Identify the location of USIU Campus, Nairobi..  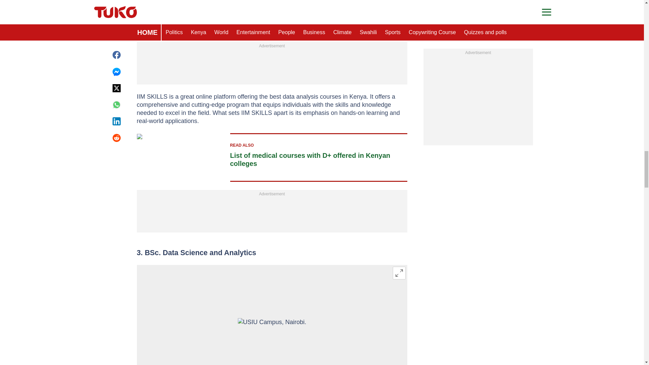
(272, 341).